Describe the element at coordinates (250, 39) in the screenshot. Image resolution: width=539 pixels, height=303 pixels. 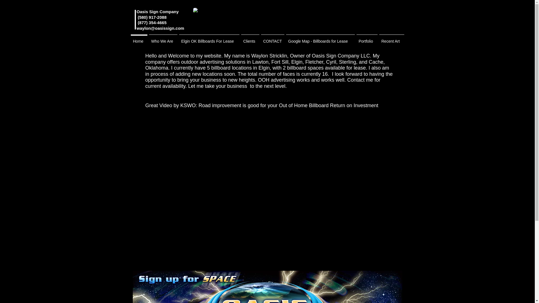
I see `Clients` at that location.